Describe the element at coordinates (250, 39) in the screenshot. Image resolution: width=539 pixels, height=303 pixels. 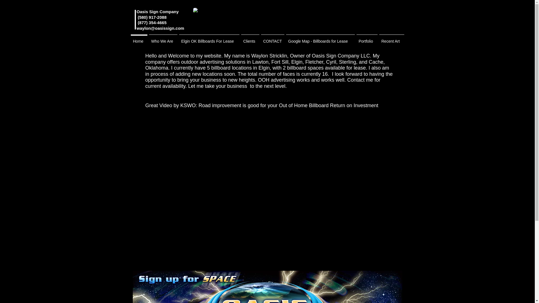
I see `Clients` at that location.